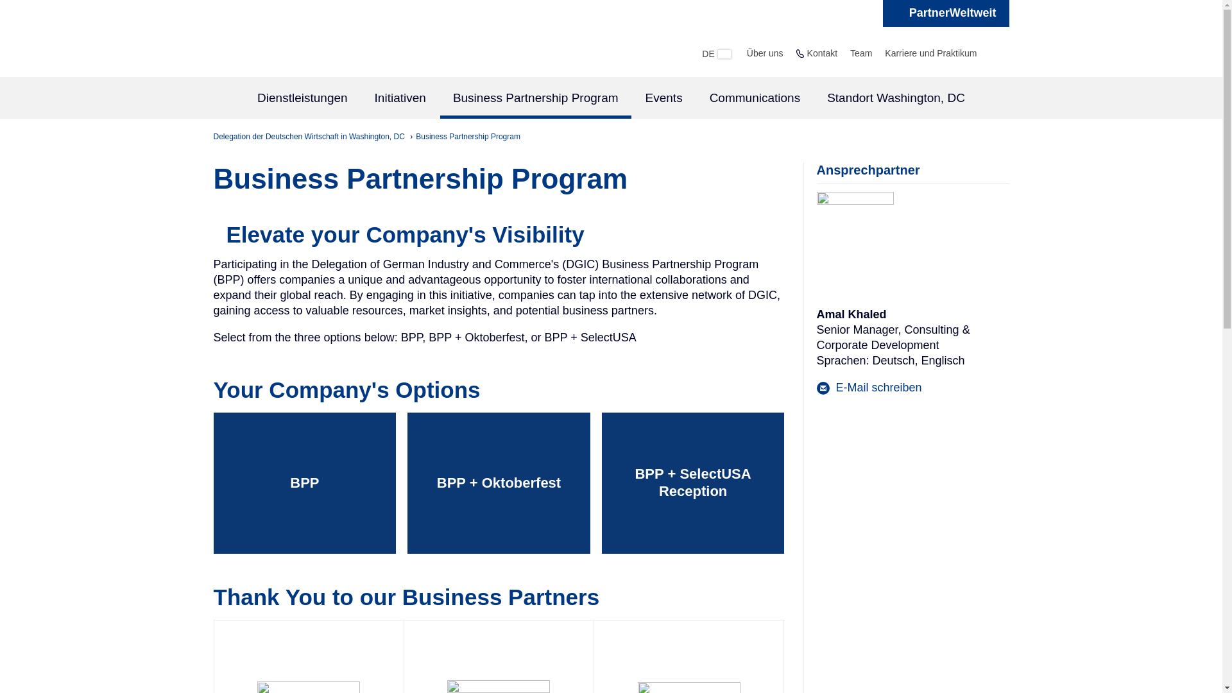 The width and height of the screenshot is (1232, 693). Describe the element at coordinates (861, 53) in the screenshot. I see `Team` at that location.